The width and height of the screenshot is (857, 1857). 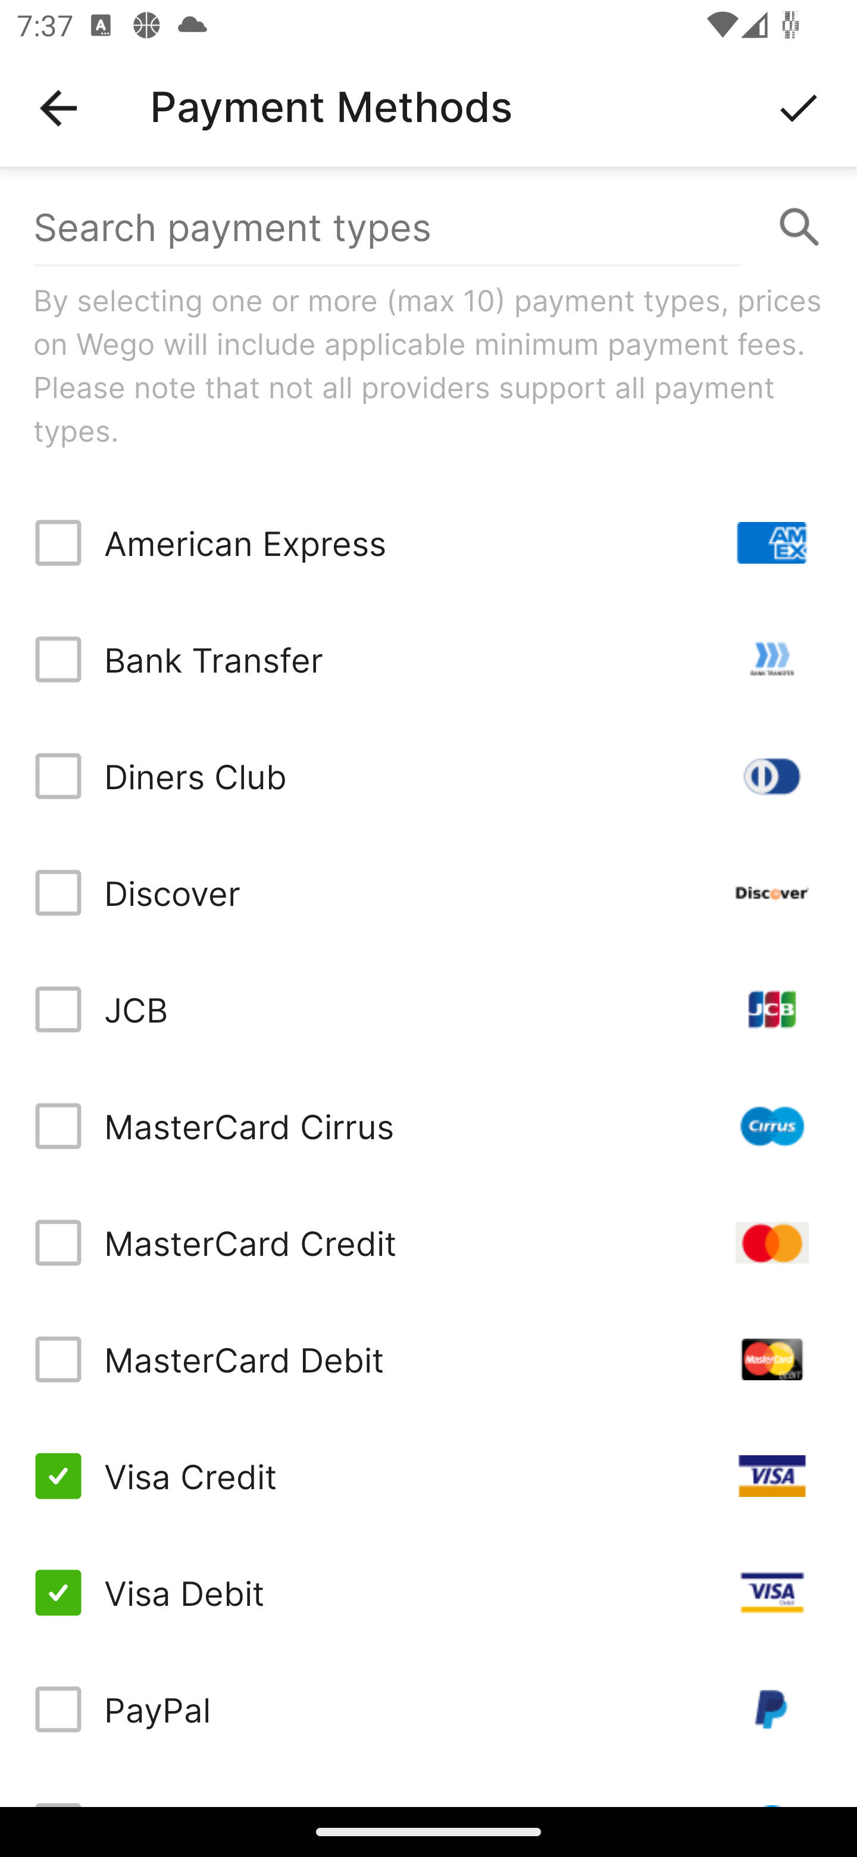 I want to click on MasterCard Debit, so click(x=428, y=1359).